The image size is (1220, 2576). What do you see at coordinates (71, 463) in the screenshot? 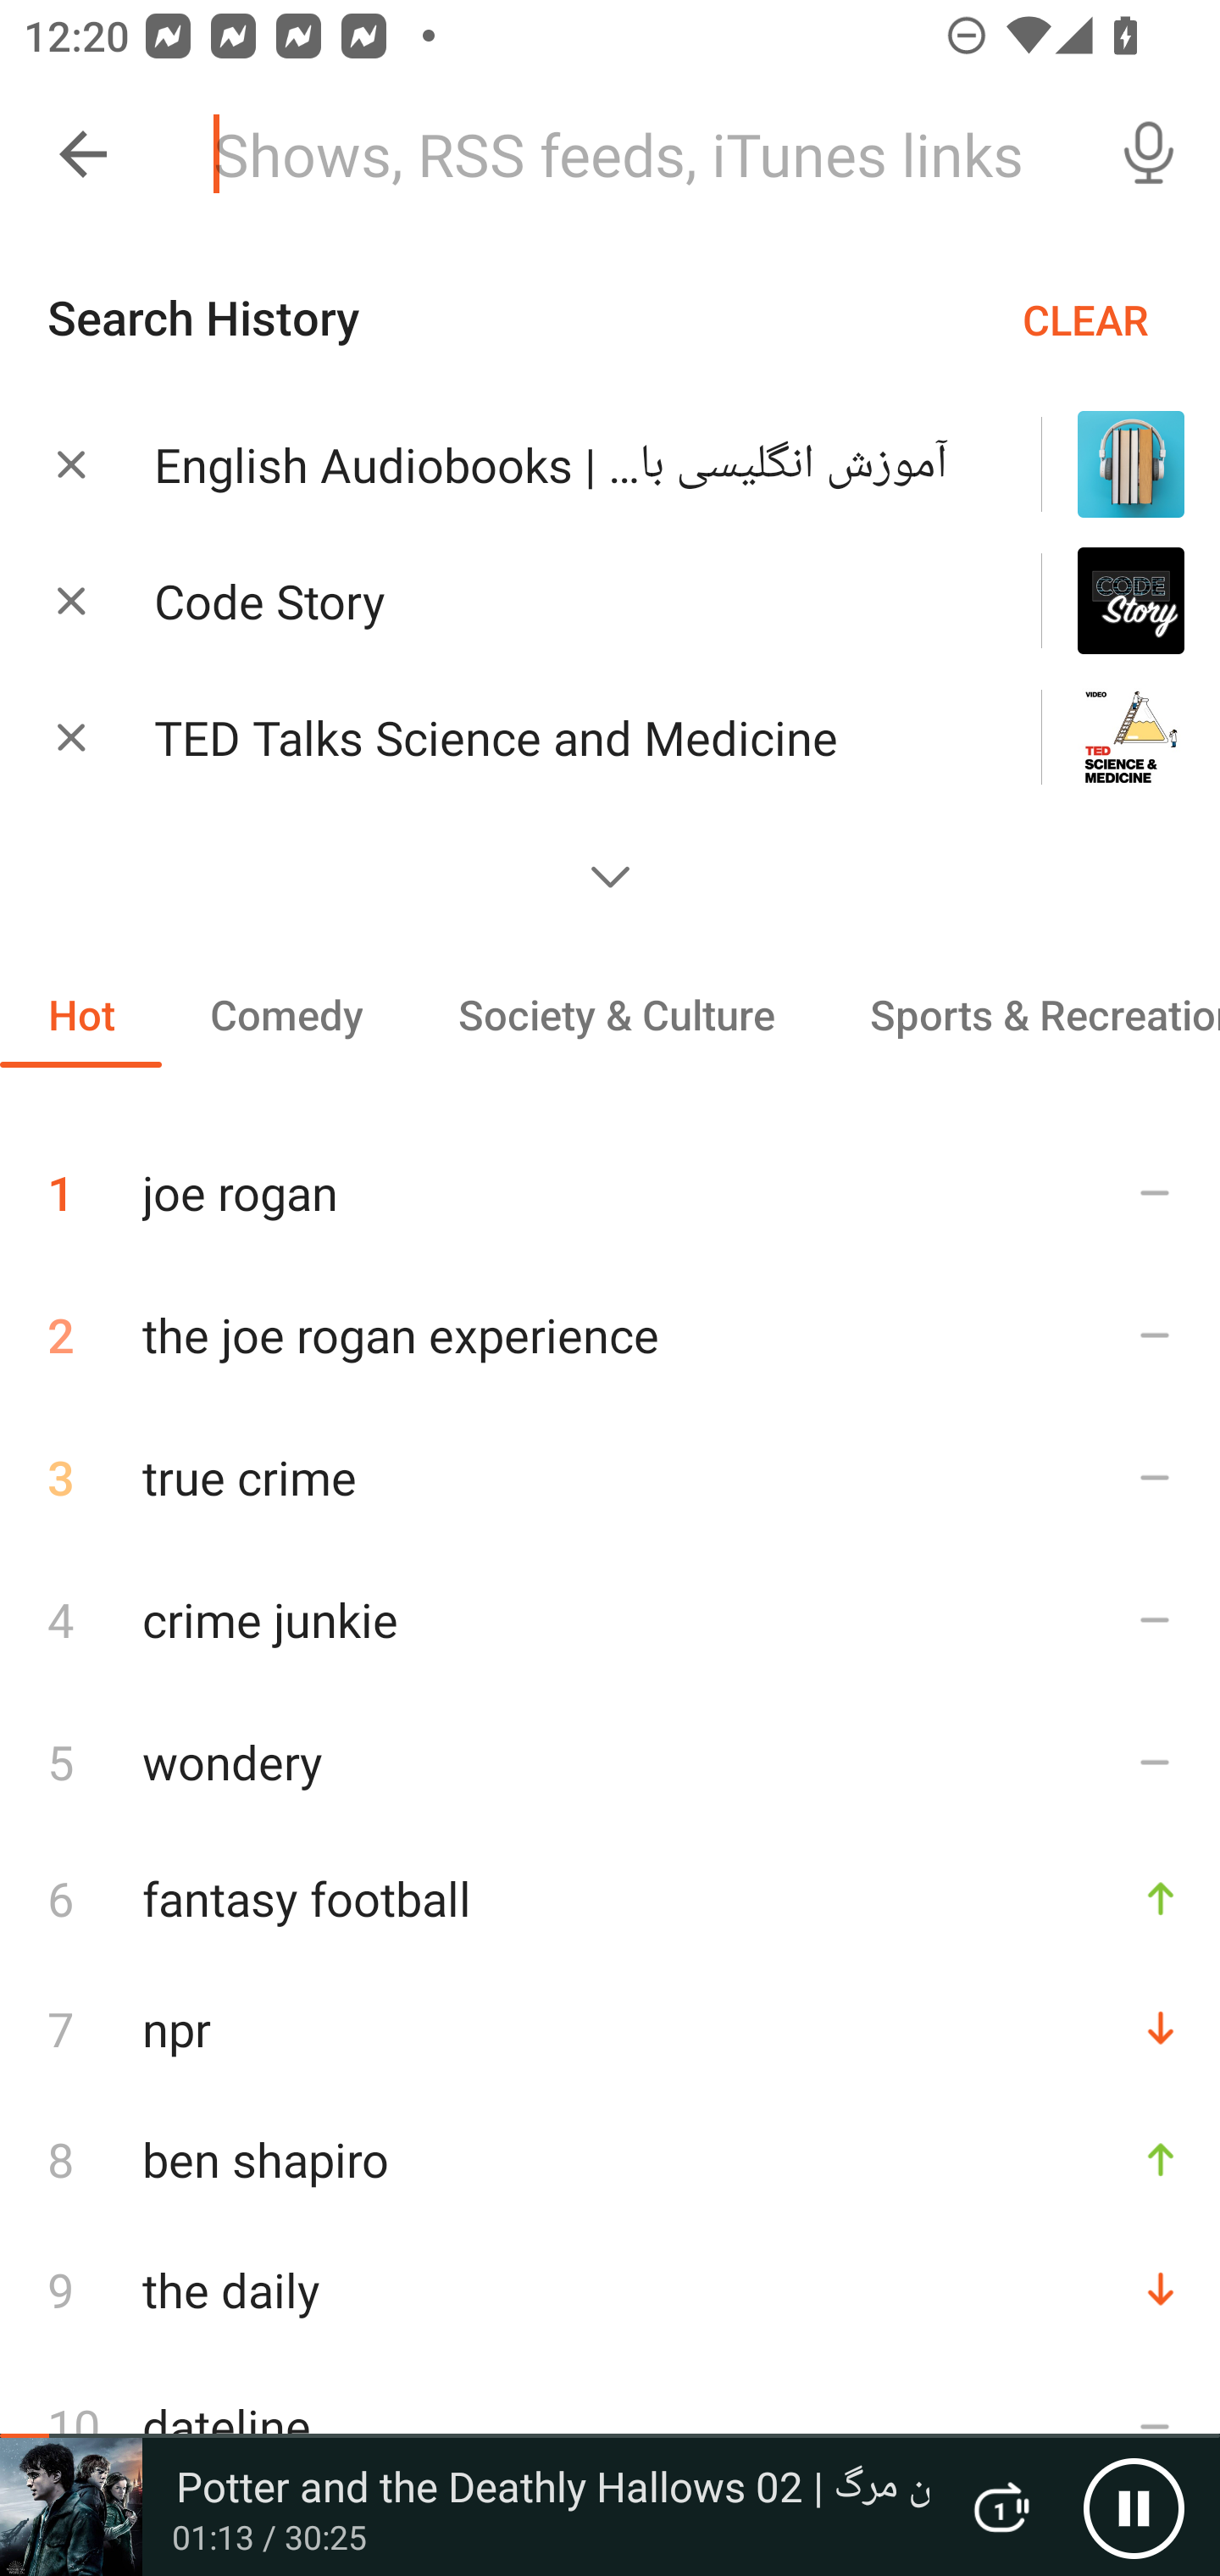
I see ` Clear` at bounding box center [71, 463].